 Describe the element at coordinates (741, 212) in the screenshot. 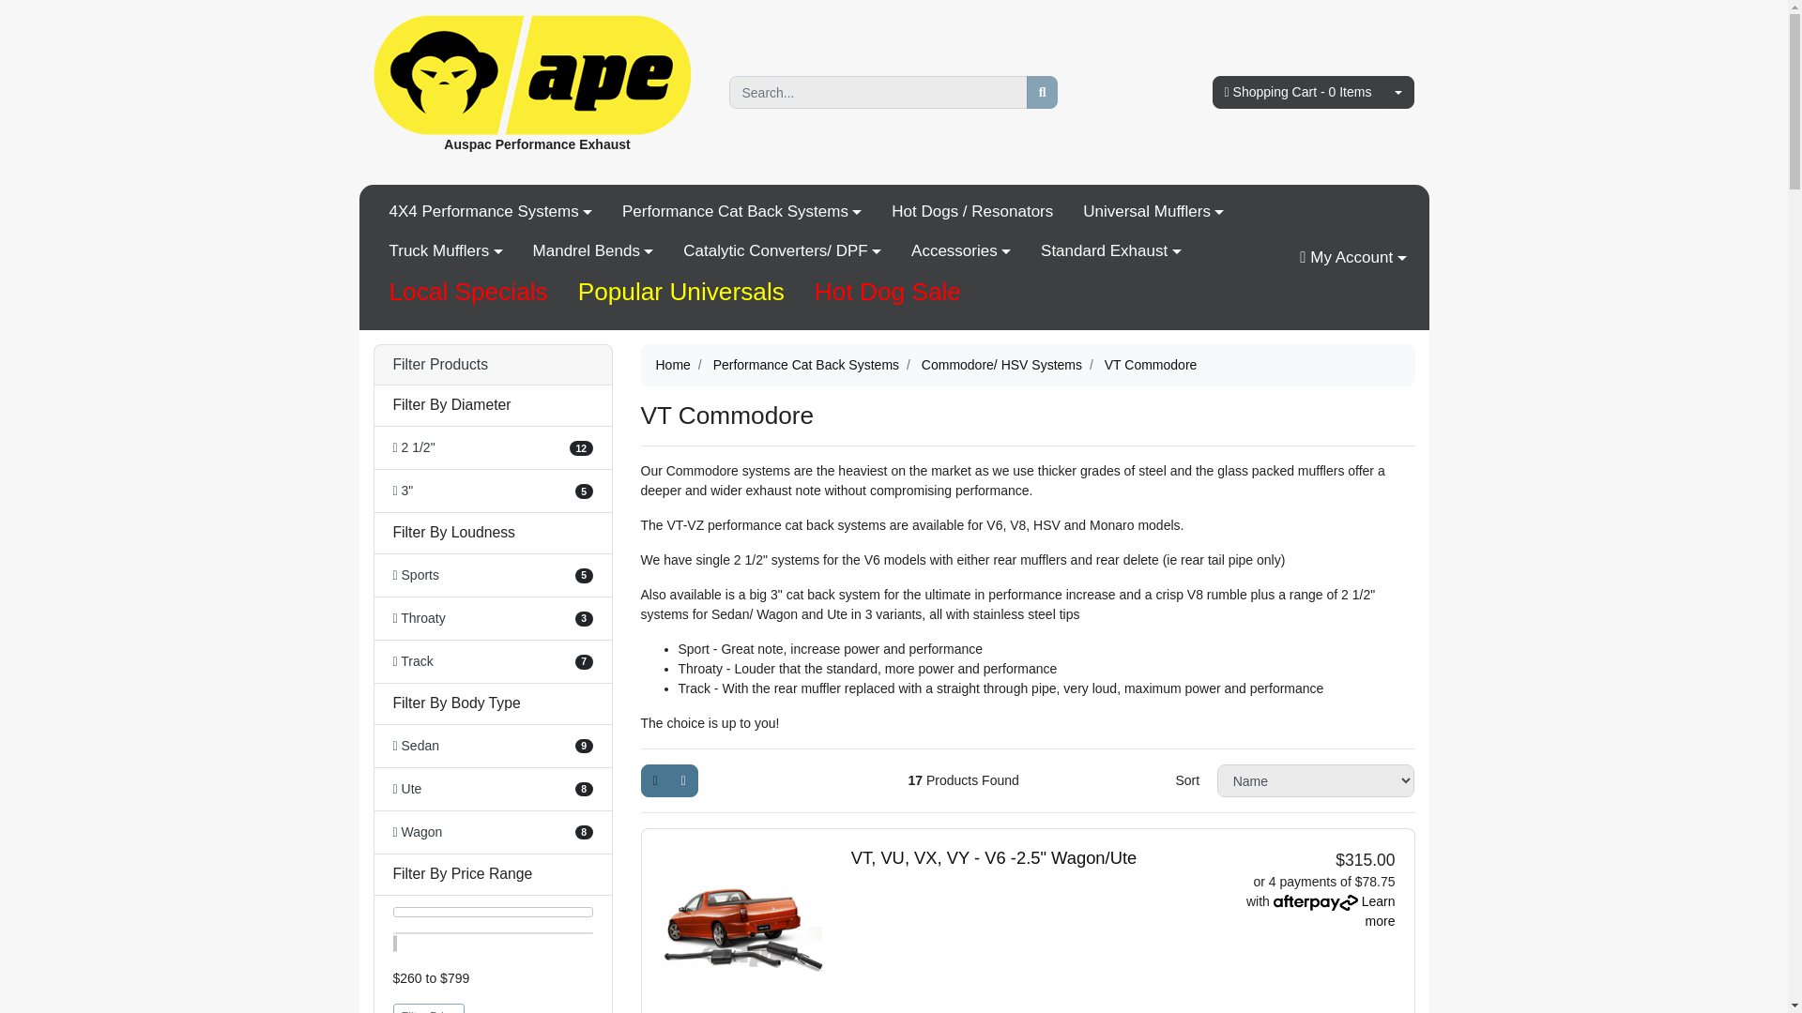

I see `Performance Cat Back Systems` at that location.